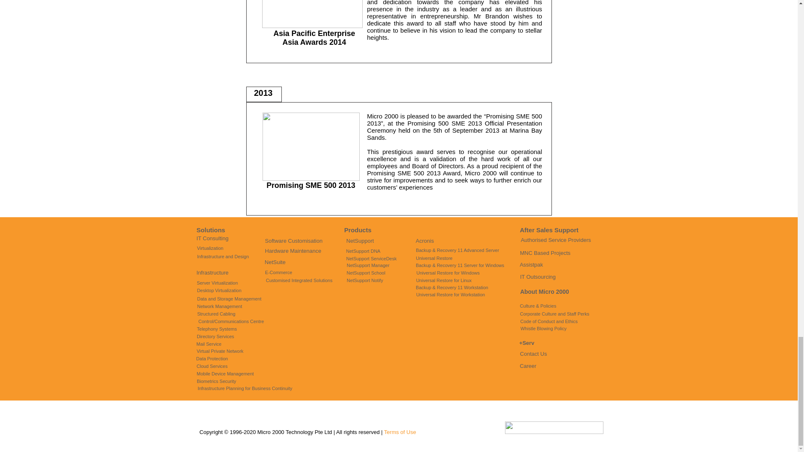 This screenshot has width=804, height=452. I want to click on Infrastructure Planning for Business Continuity, so click(245, 388).